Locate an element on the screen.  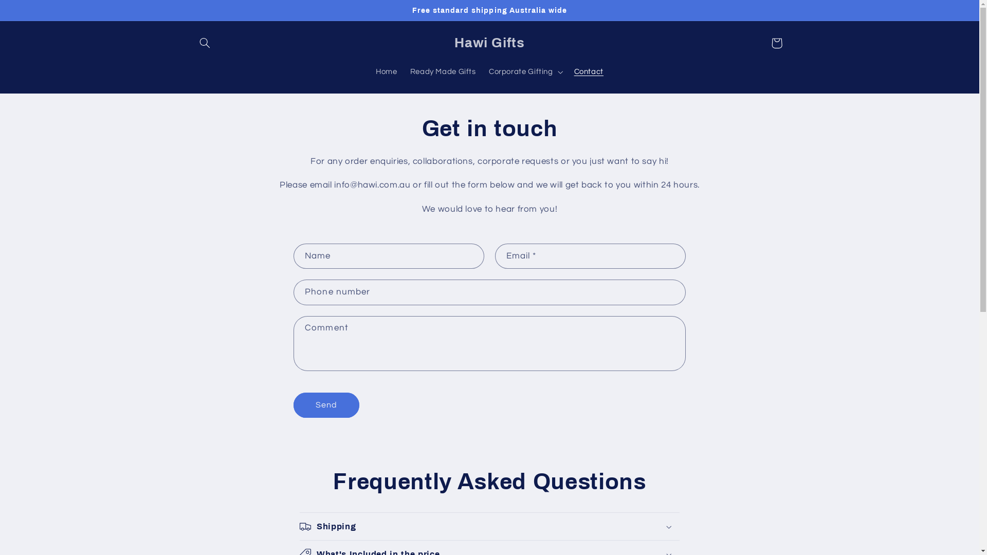
Cart is located at coordinates (777, 43).